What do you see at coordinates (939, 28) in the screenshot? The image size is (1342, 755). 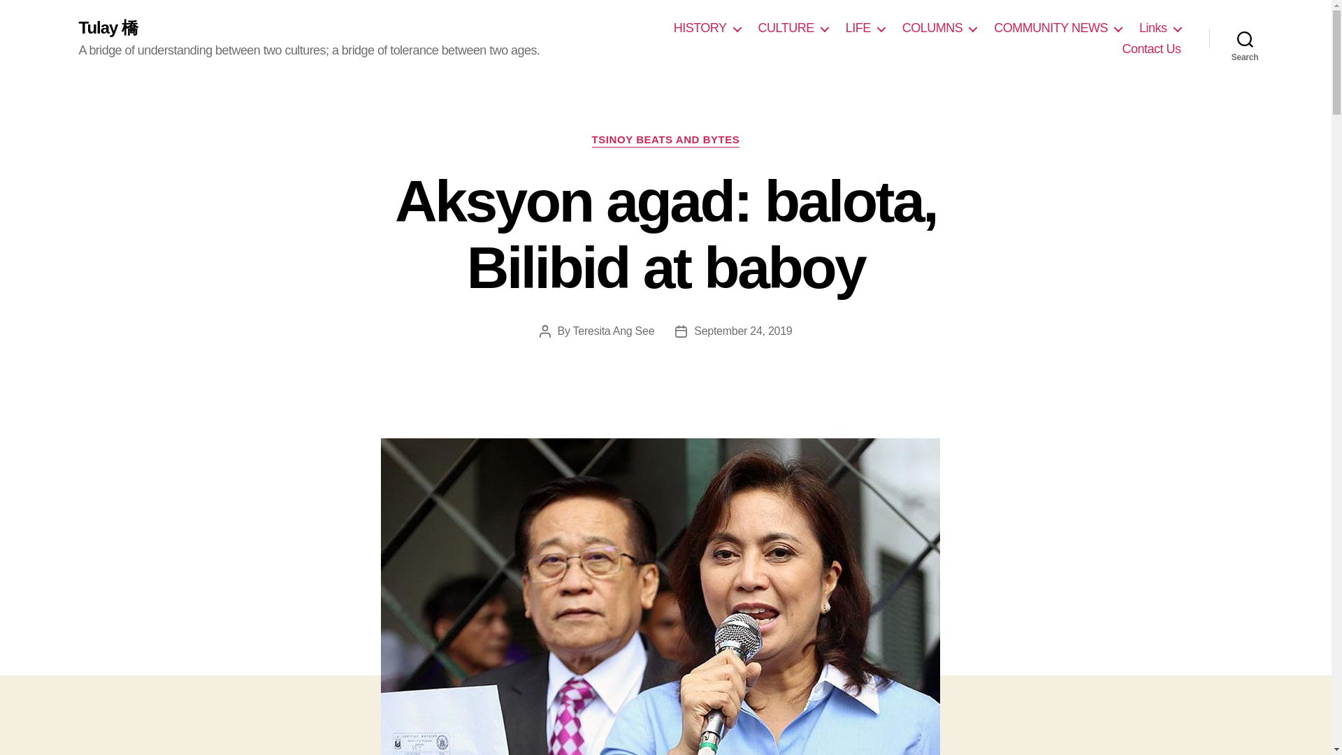 I see `COLUMNS` at bounding box center [939, 28].